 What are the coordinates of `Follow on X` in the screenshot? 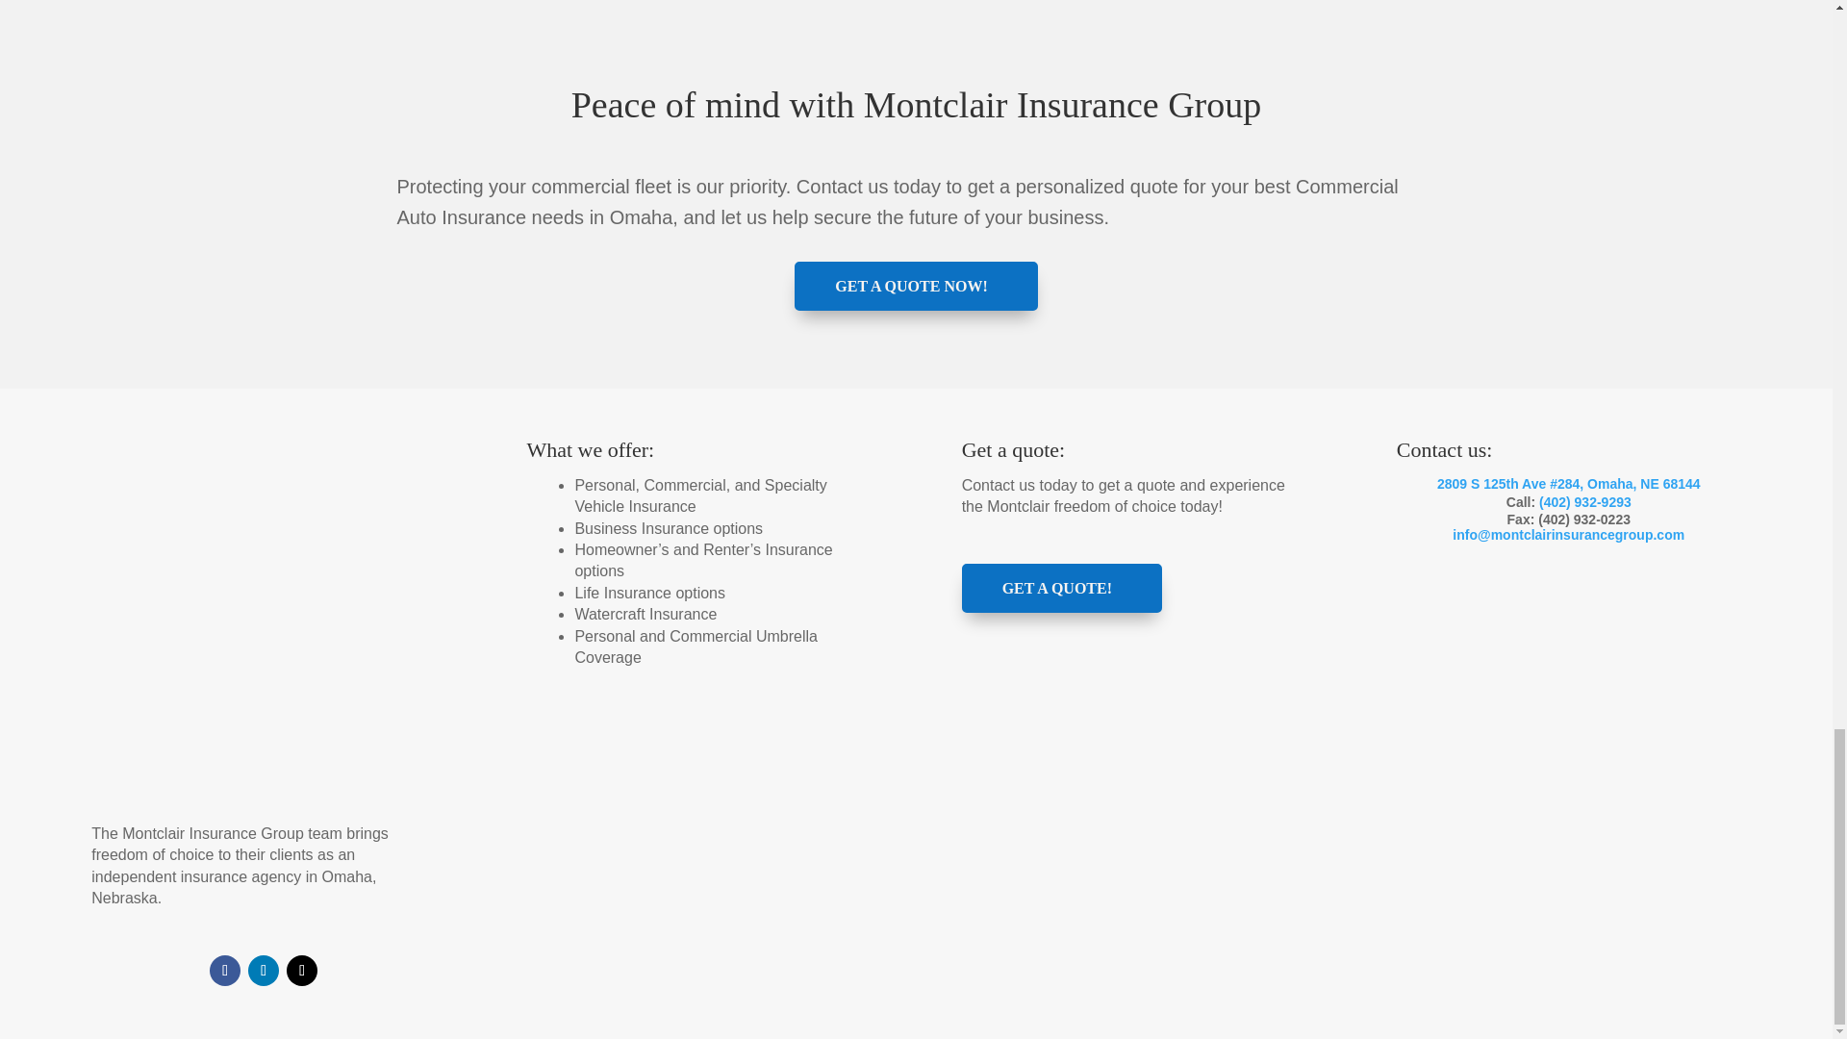 It's located at (302, 970).